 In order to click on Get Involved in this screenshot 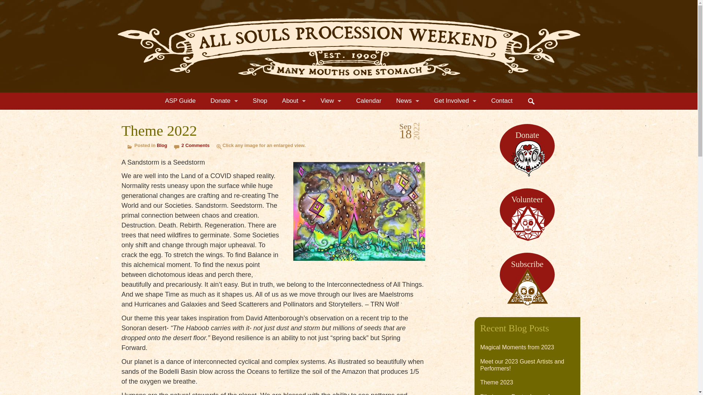, I will do `click(455, 101)`.